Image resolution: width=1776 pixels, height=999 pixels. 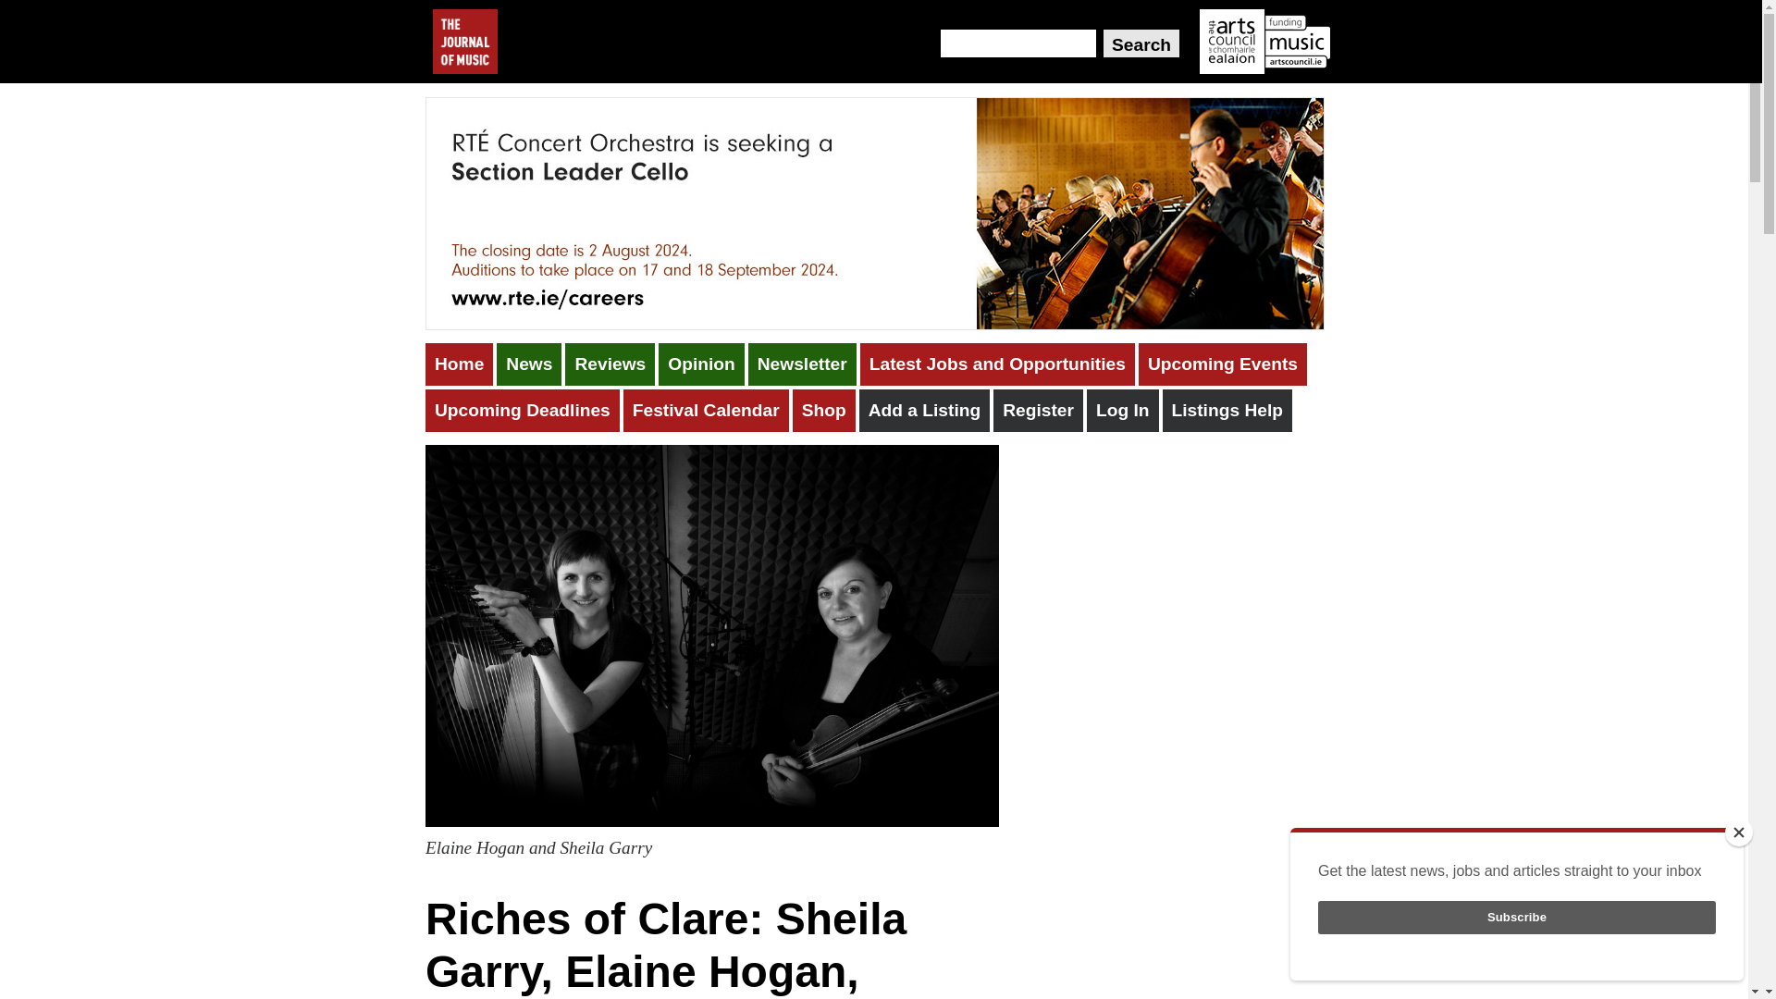 I want to click on Reviews, so click(x=610, y=364).